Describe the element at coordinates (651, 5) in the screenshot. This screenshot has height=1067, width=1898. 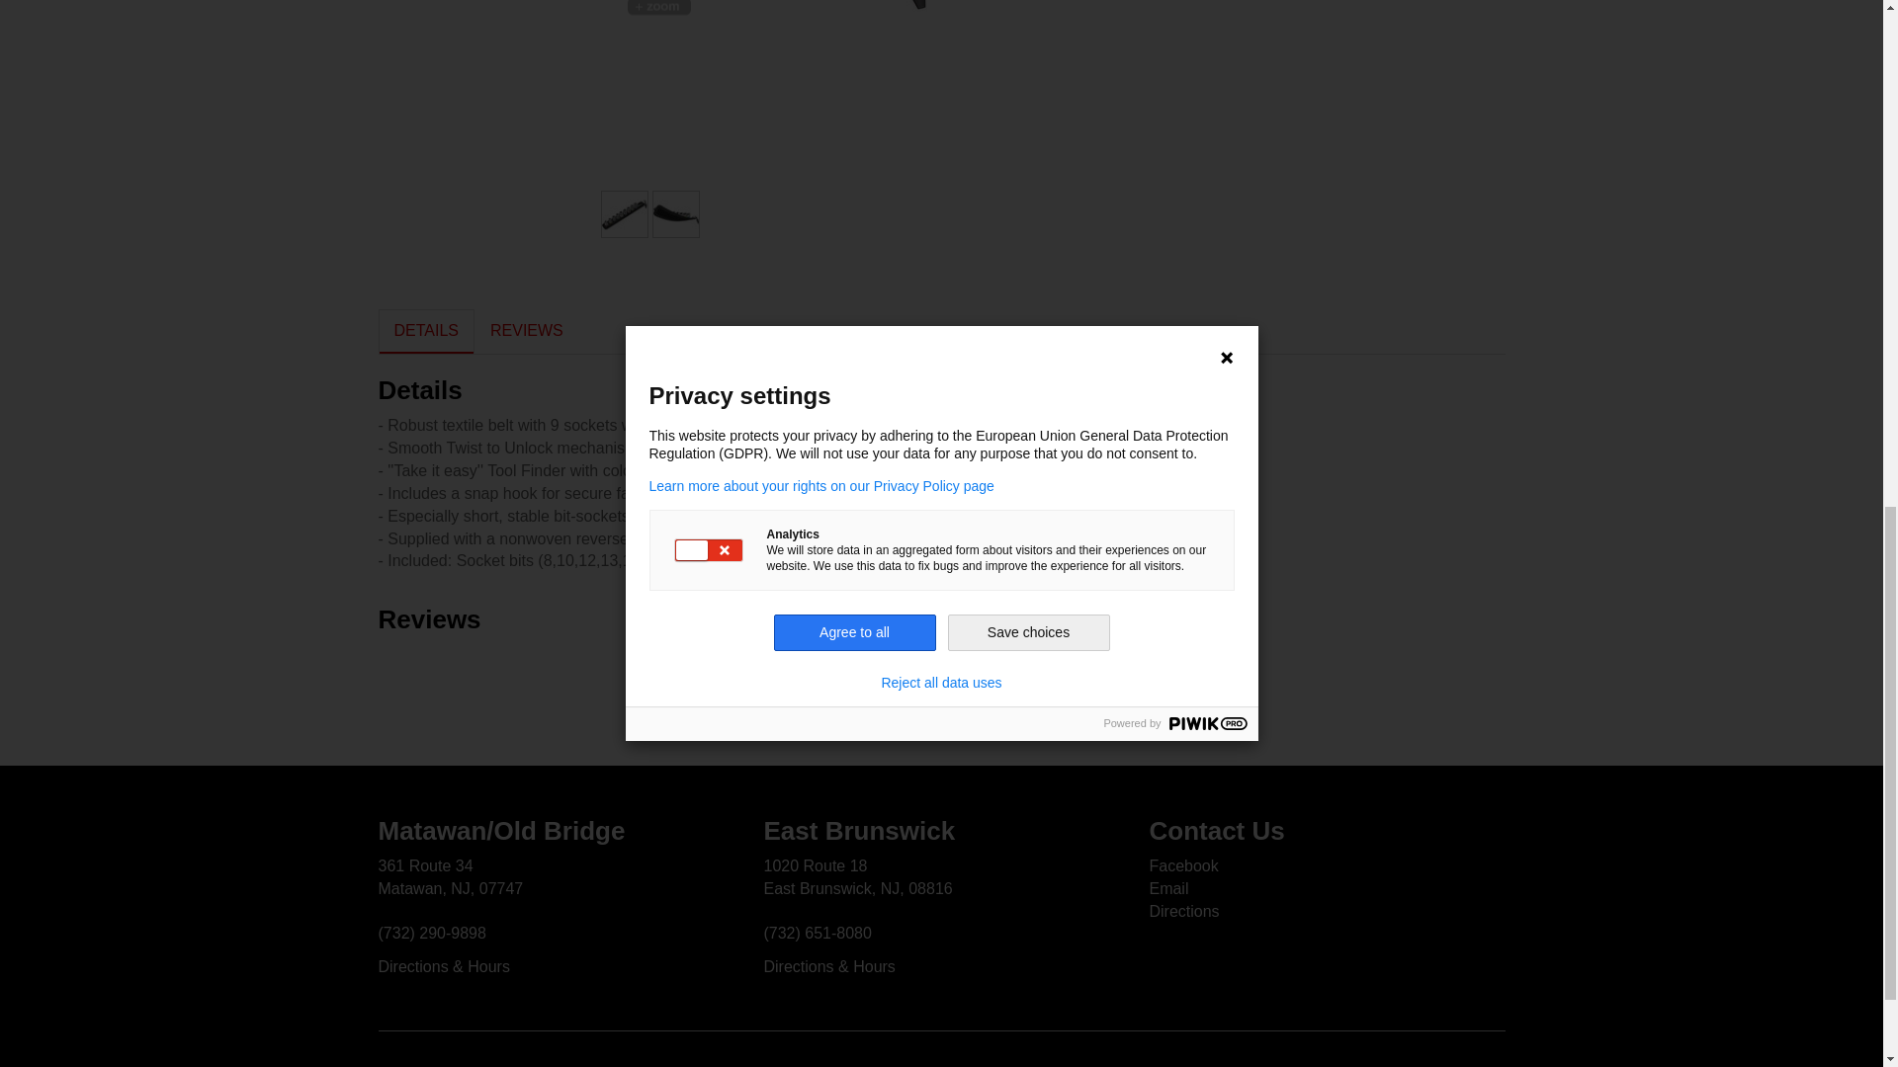
I see `Wera Zyklop Bit Belt B1 ` at that location.